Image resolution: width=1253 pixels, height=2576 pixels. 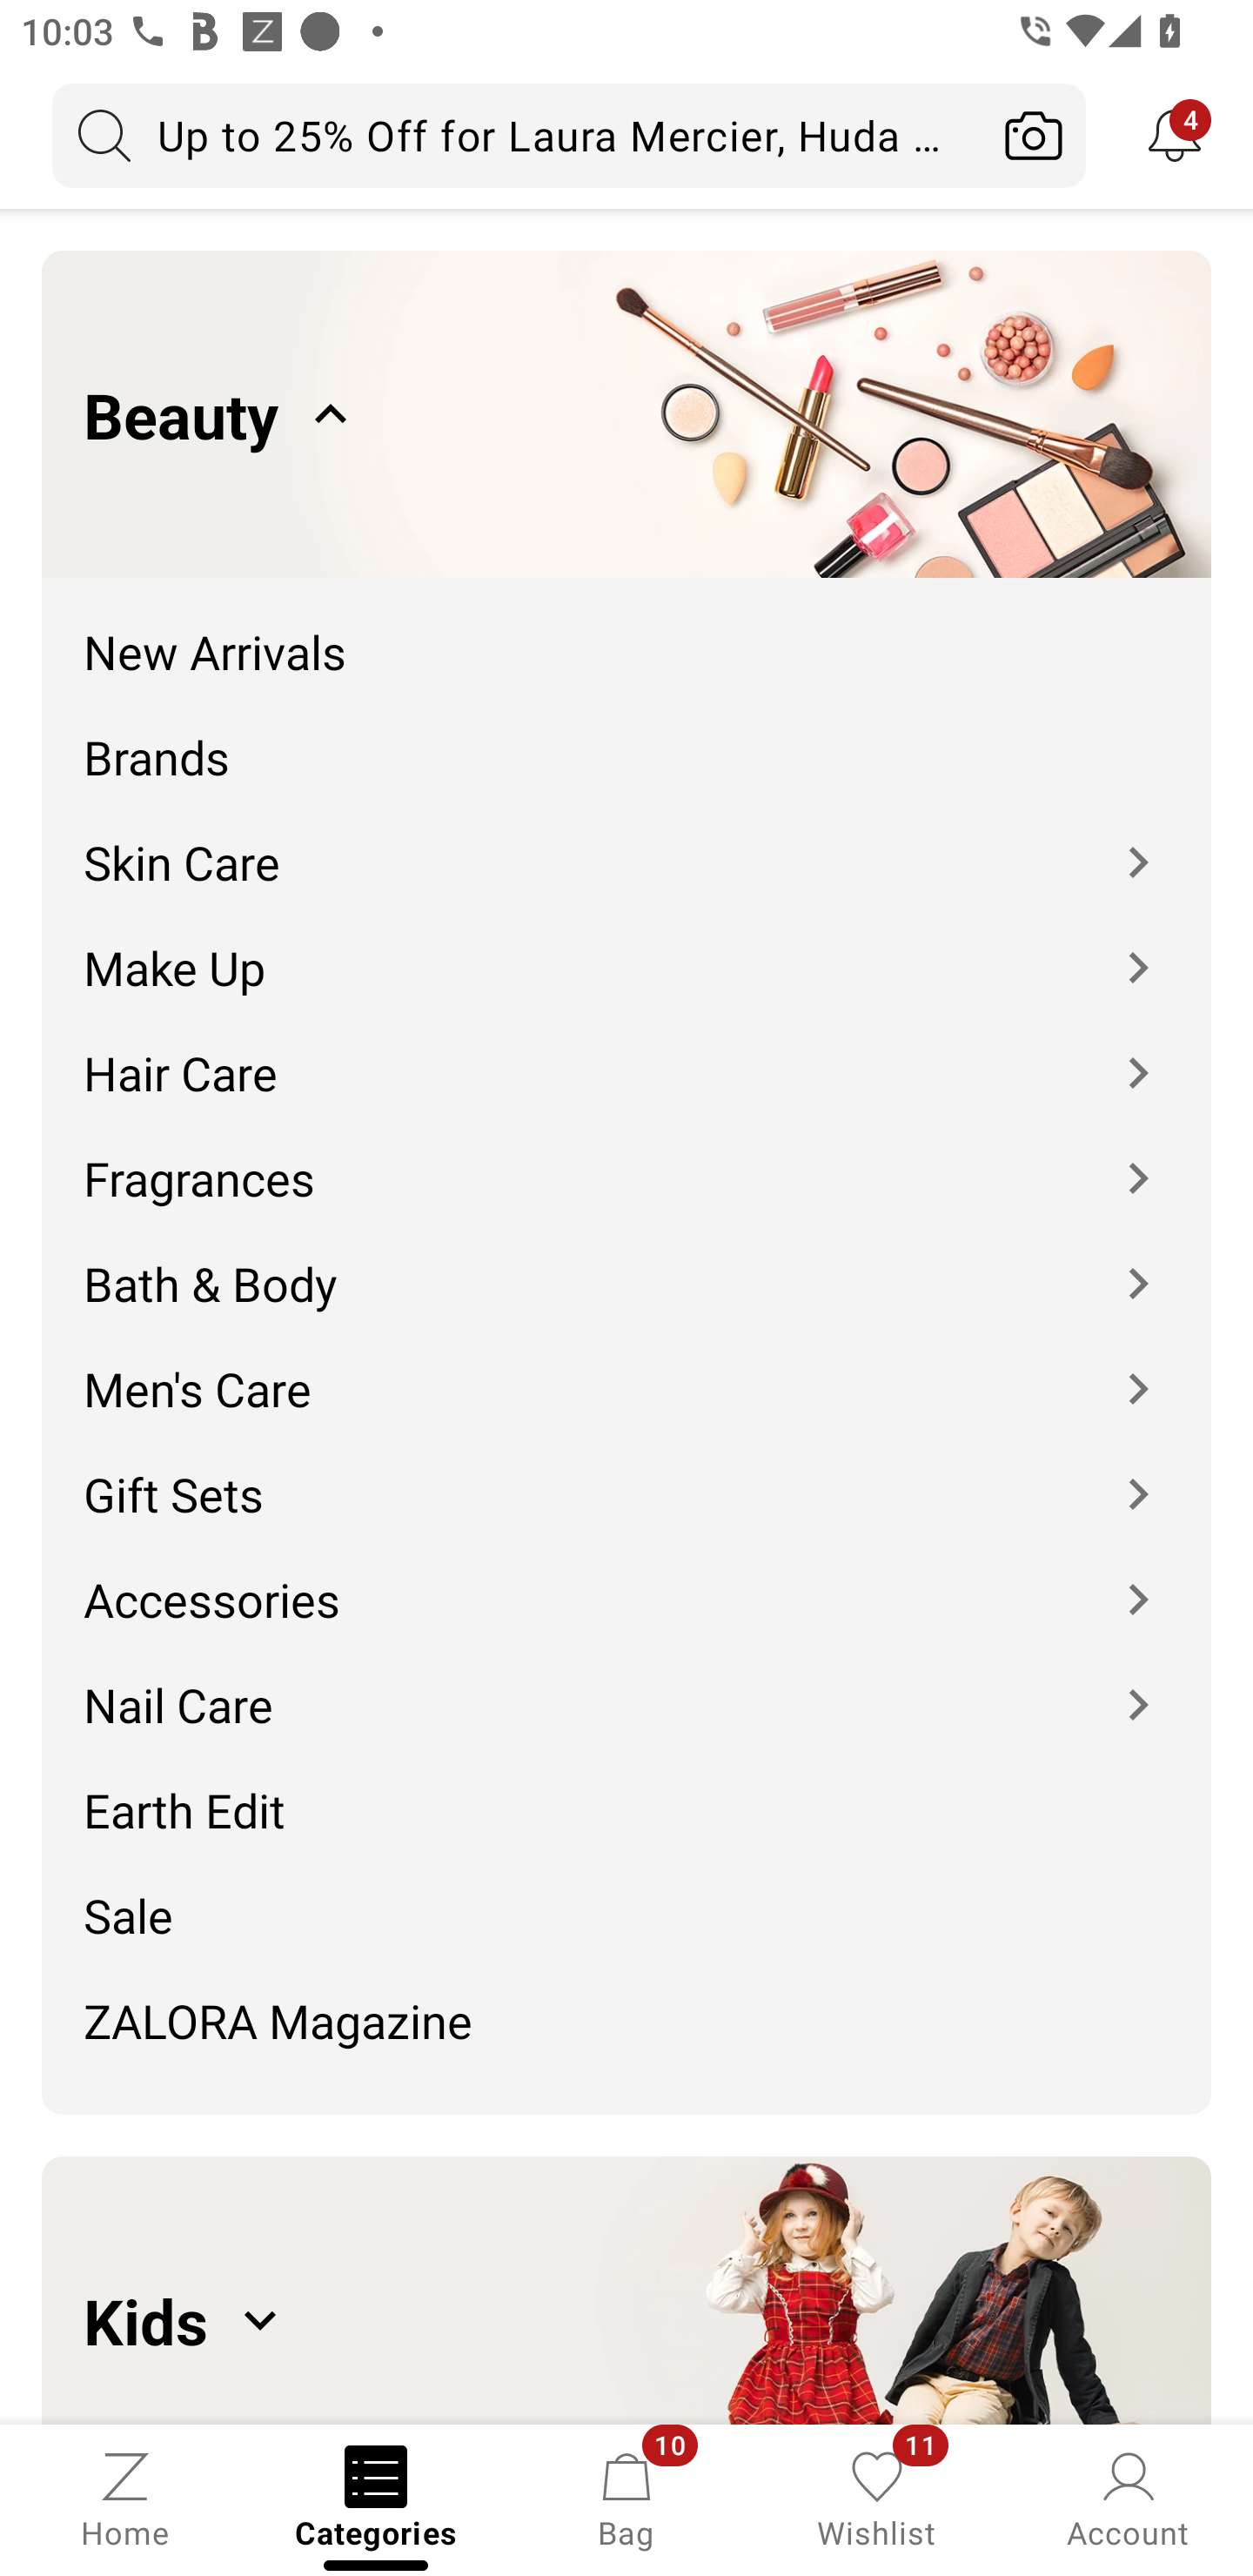 What do you see at coordinates (626, 1262) in the screenshot?
I see `Bath & Body` at bounding box center [626, 1262].